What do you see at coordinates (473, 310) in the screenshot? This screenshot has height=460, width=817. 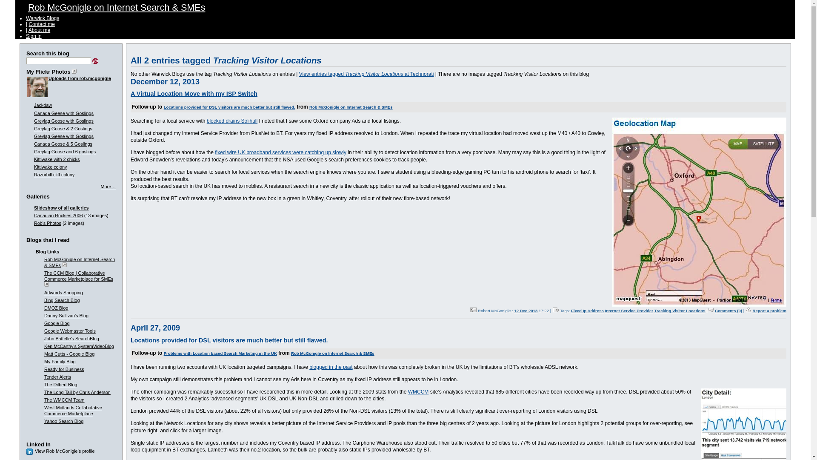 I see `Staff: Warwick Manufacturing Group` at bounding box center [473, 310].